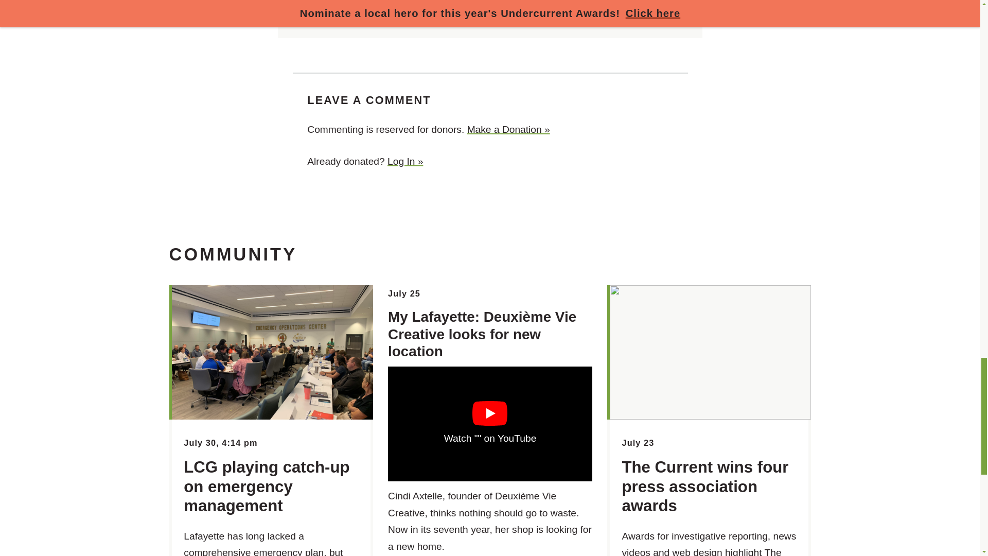  I want to click on LCG playing catch-up on emergency management, so click(267, 486).